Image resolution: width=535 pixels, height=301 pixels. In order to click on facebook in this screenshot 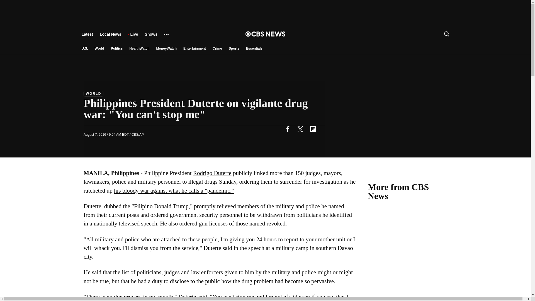, I will do `click(288, 129)`.